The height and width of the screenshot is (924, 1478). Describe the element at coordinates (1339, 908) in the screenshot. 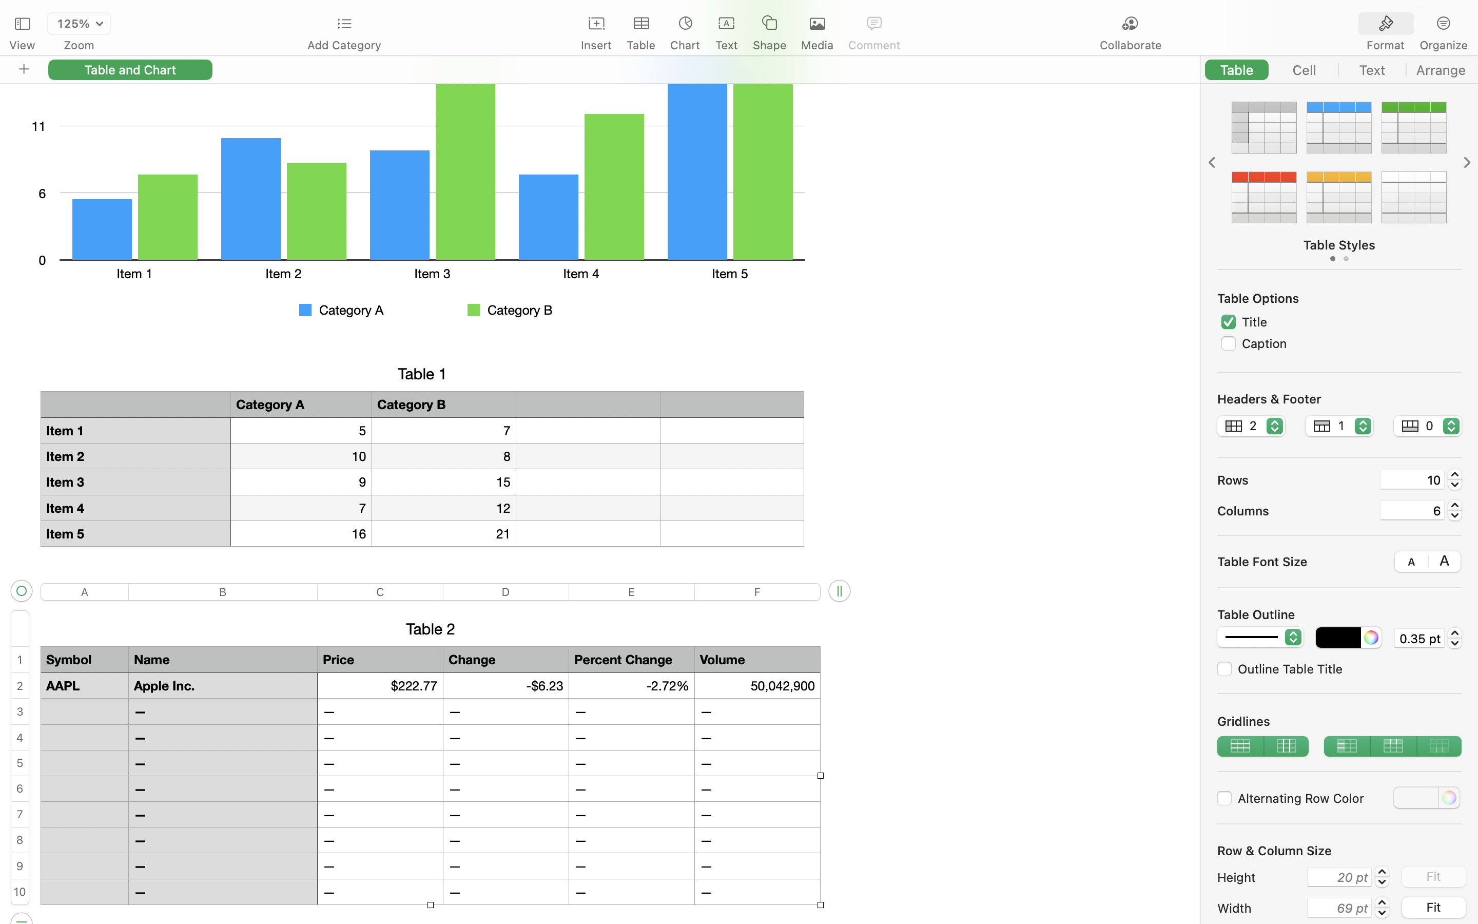

I see `69 pt` at that location.